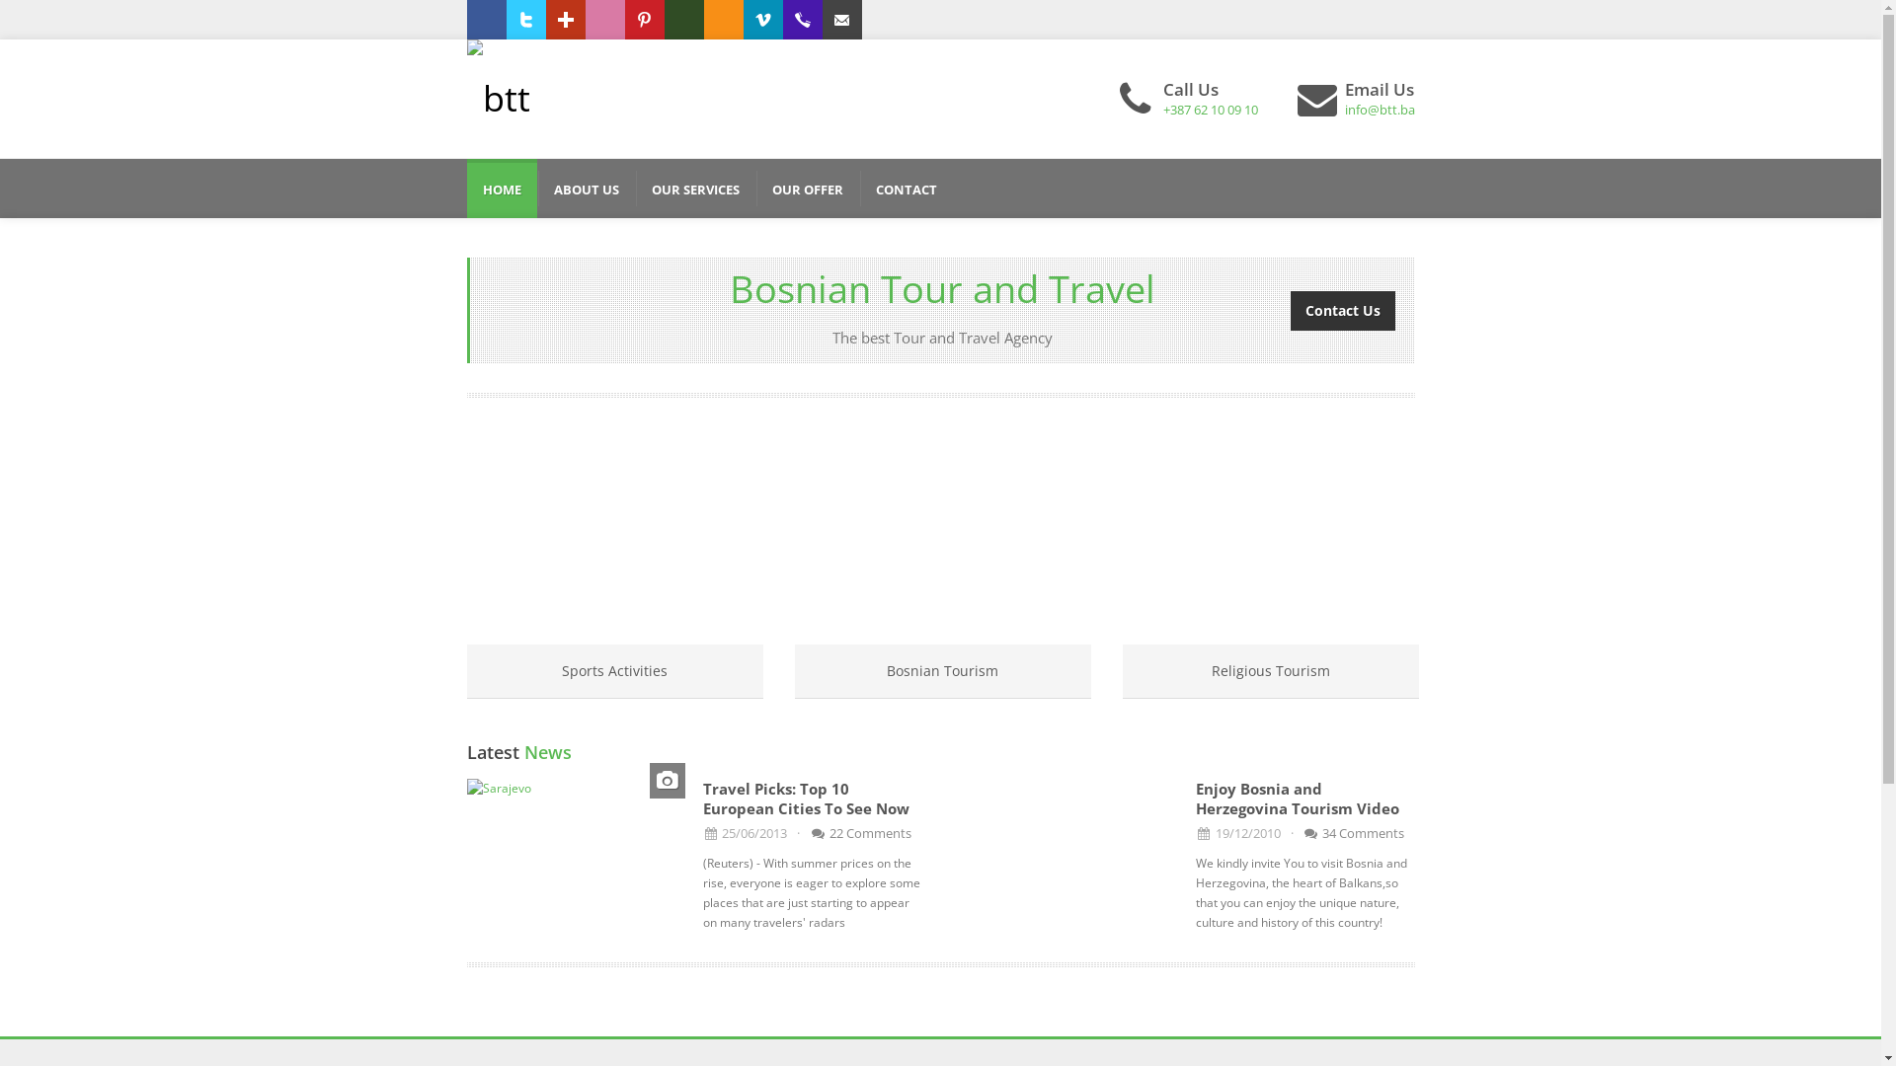 The height and width of the screenshot is (1066, 1896). Describe the element at coordinates (906, 189) in the screenshot. I see `CONTACT` at that location.